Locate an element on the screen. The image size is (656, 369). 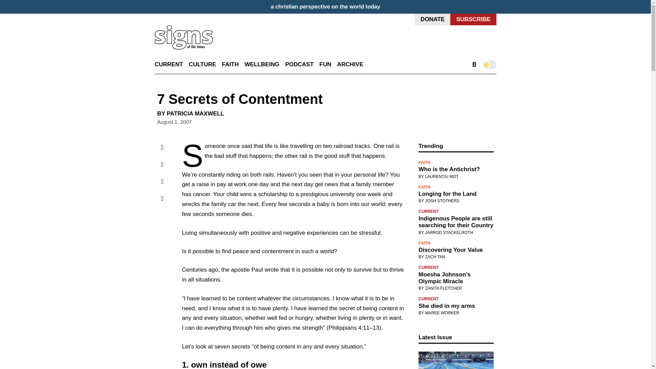
PODCAST is located at coordinates (299, 64).